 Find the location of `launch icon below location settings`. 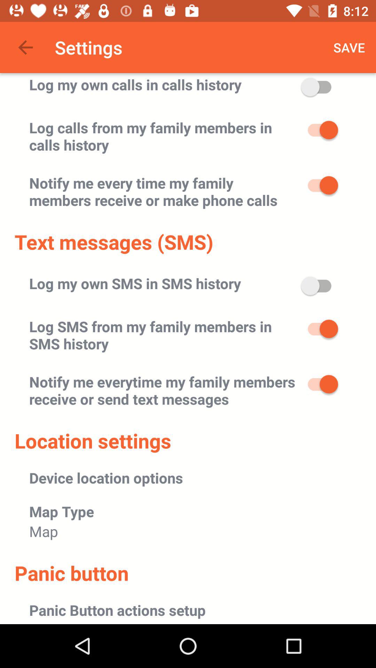

launch icon below location settings is located at coordinates (106, 477).